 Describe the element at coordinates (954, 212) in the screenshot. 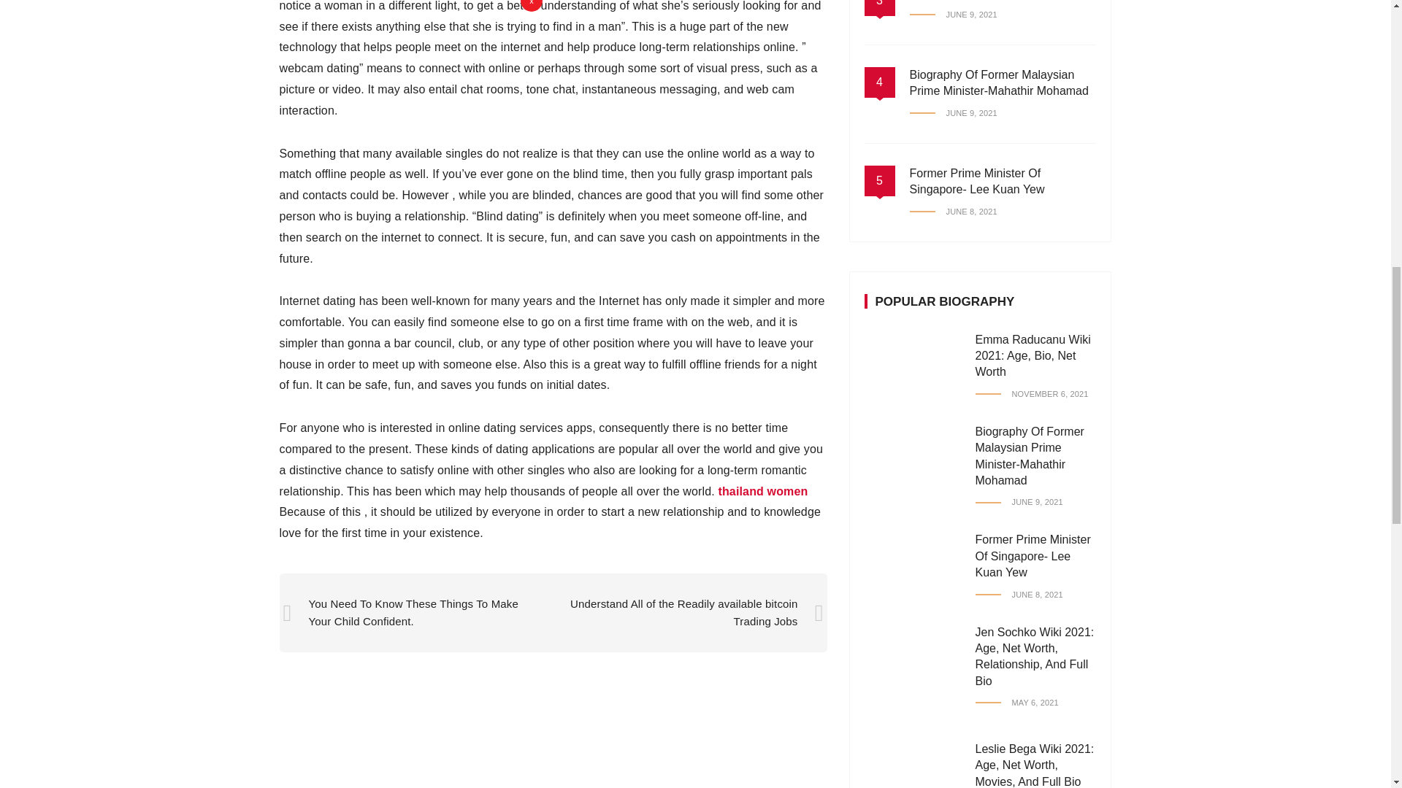

I see `JUNE 8, 2021` at that location.